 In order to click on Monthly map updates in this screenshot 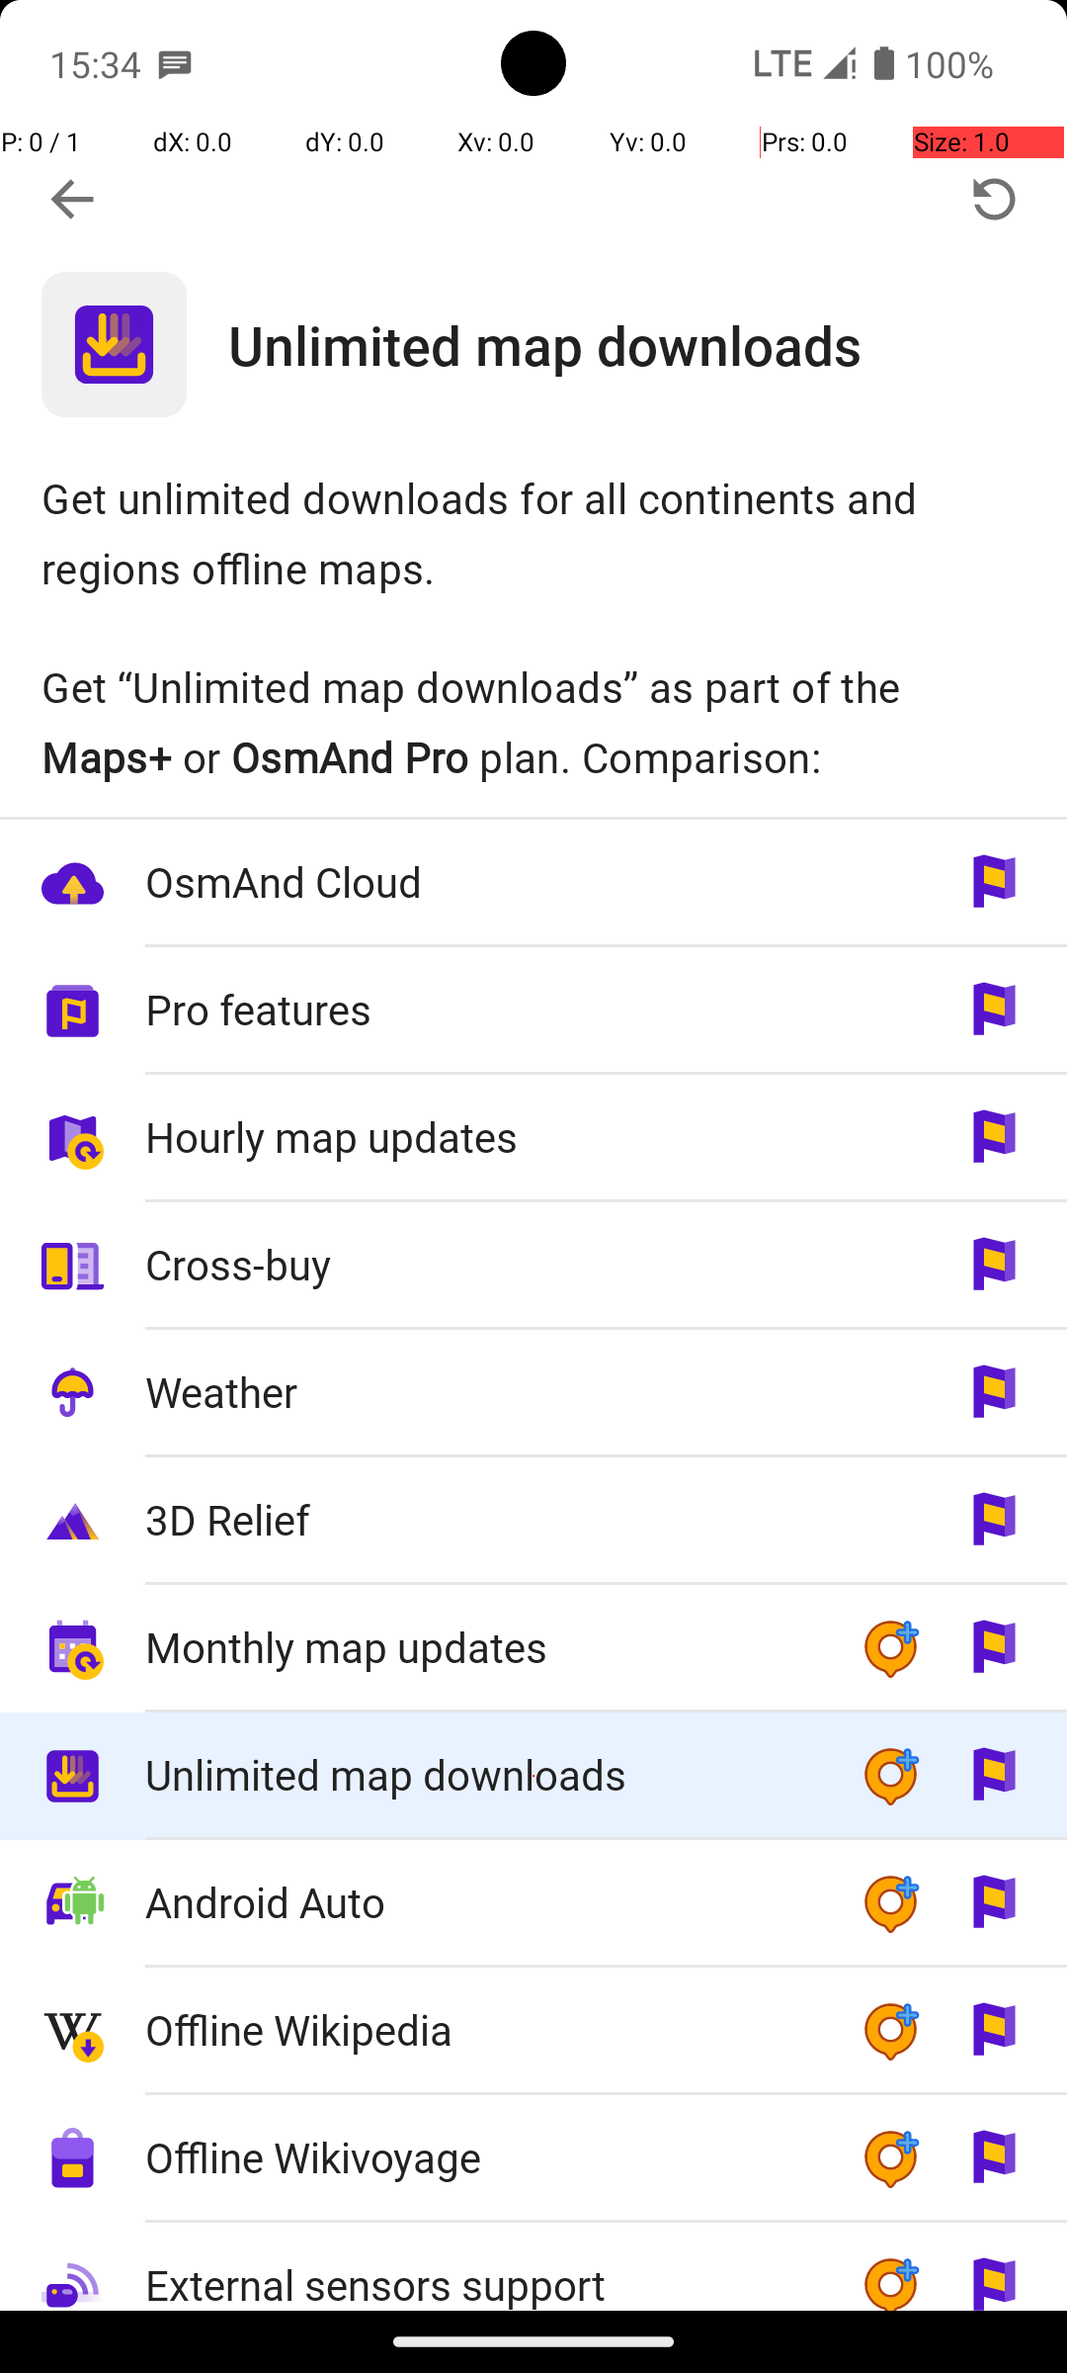, I will do `click(482, 1647)`.